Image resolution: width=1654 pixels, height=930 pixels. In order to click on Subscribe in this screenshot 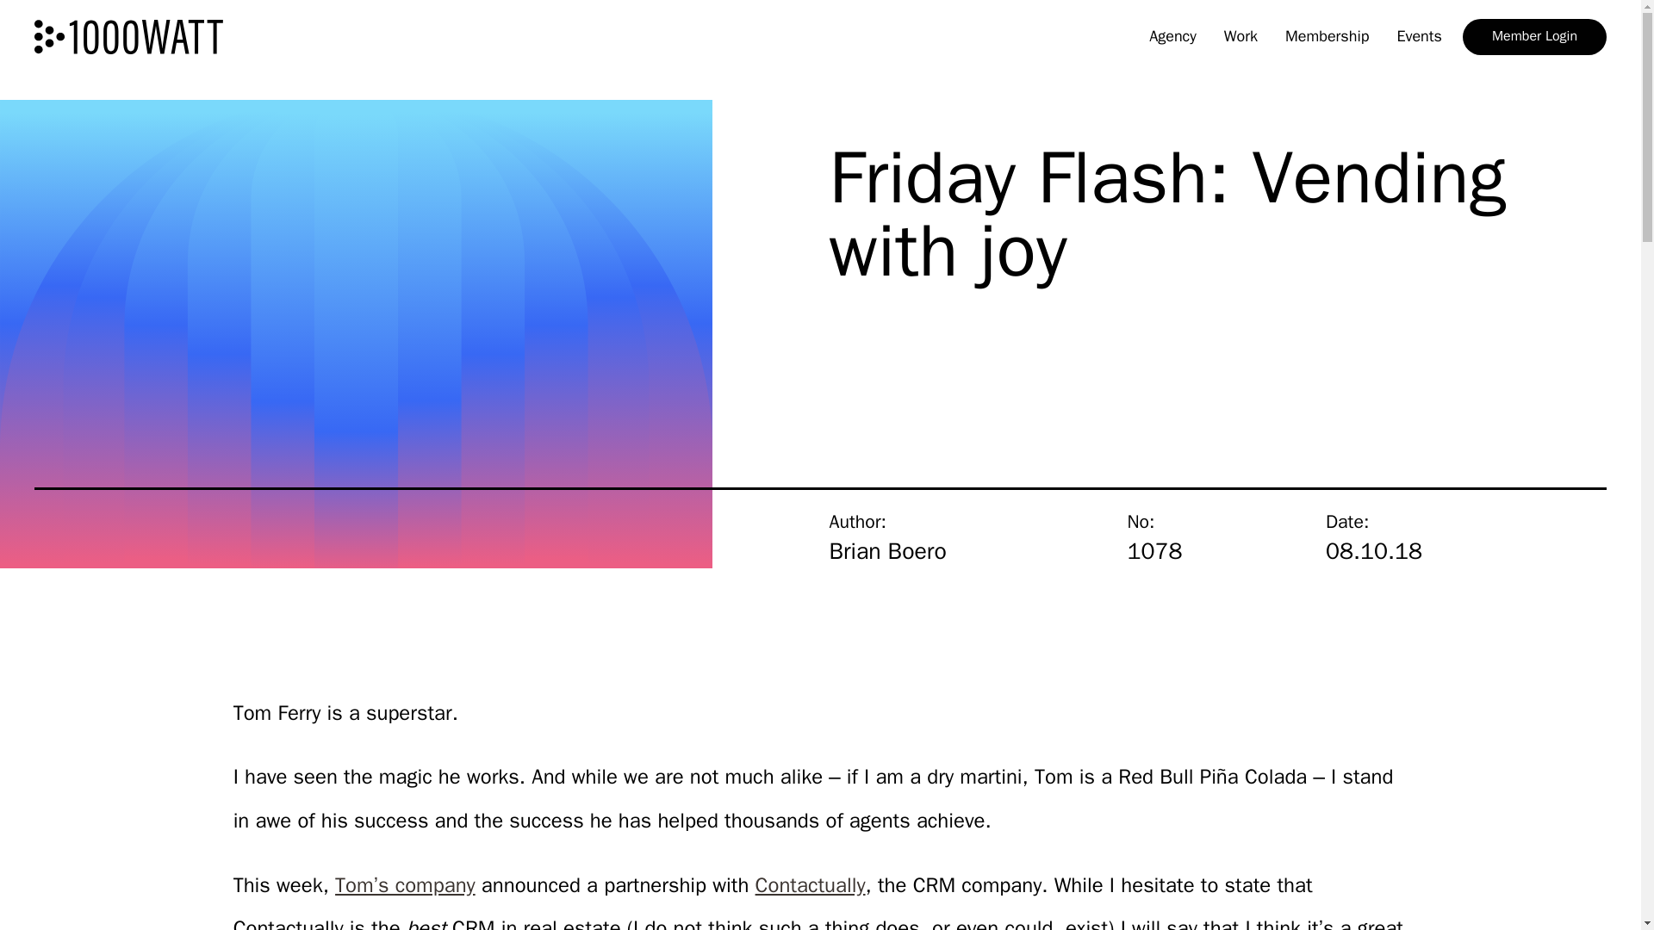, I will do `click(905, 683)`.